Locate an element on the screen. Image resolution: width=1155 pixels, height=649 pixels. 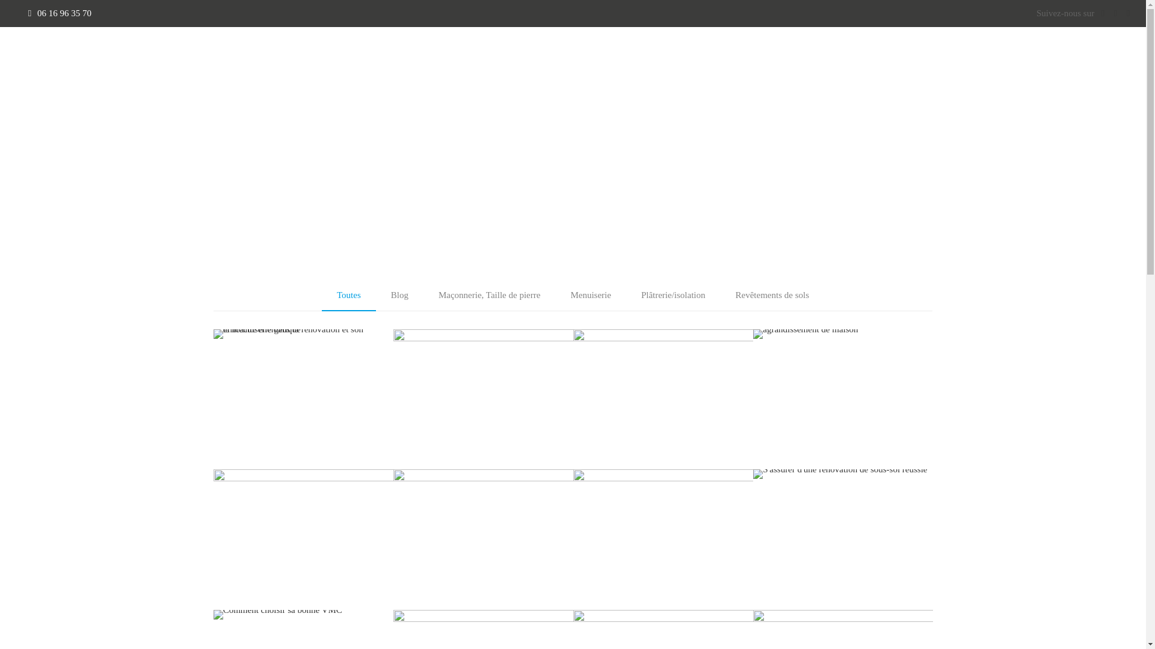
06 16 96 35 70 is located at coordinates (64, 13).